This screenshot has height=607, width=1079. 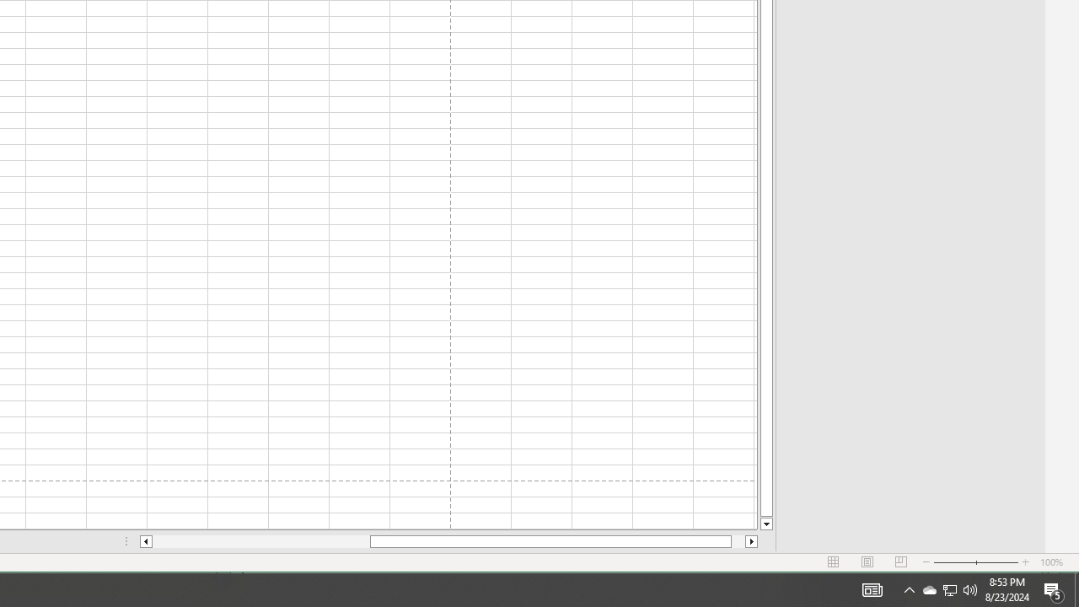 What do you see at coordinates (448, 541) in the screenshot?
I see `Class: NetUIScrollBar` at bounding box center [448, 541].